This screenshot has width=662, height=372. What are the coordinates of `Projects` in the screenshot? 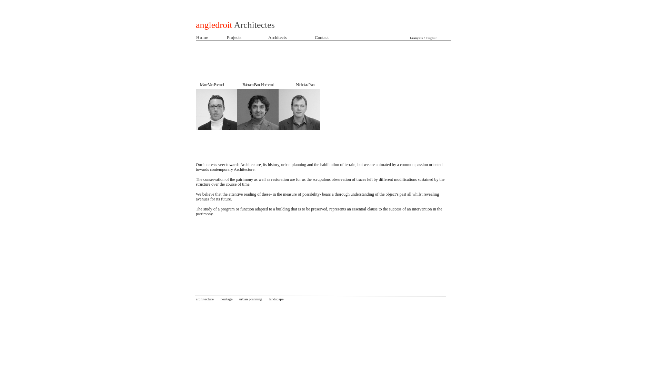 It's located at (234, 37).